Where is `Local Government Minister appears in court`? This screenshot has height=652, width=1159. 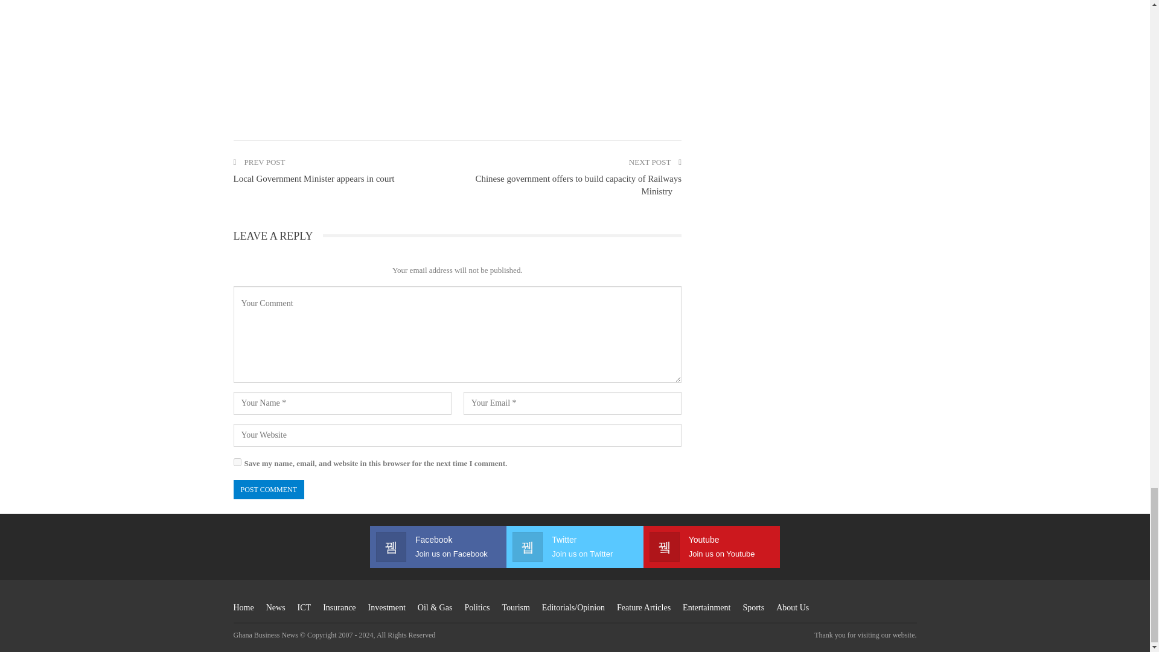
Local Government Minister appears in court is located at coordinates (313, 179).